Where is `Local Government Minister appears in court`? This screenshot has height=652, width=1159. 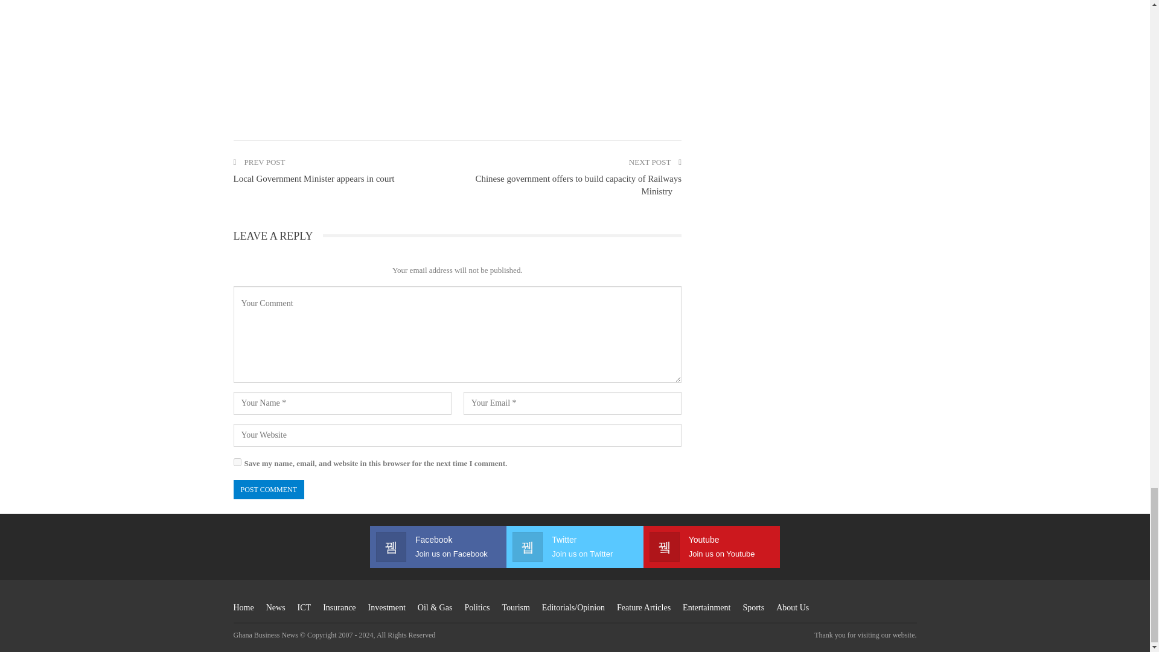
Local Government Minister appears in court is located at coordinates (313, 179).